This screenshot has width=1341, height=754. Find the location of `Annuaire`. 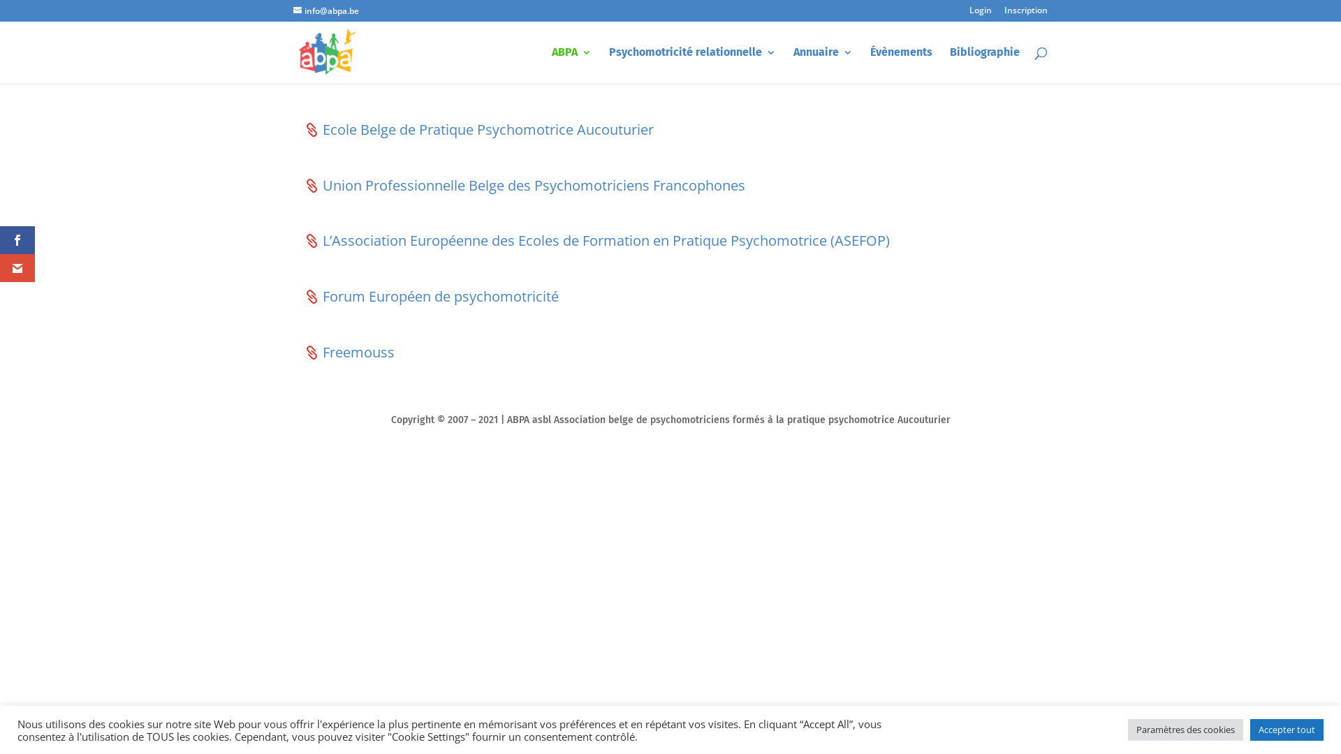

Annuaire is located at coordinates (823, 66).